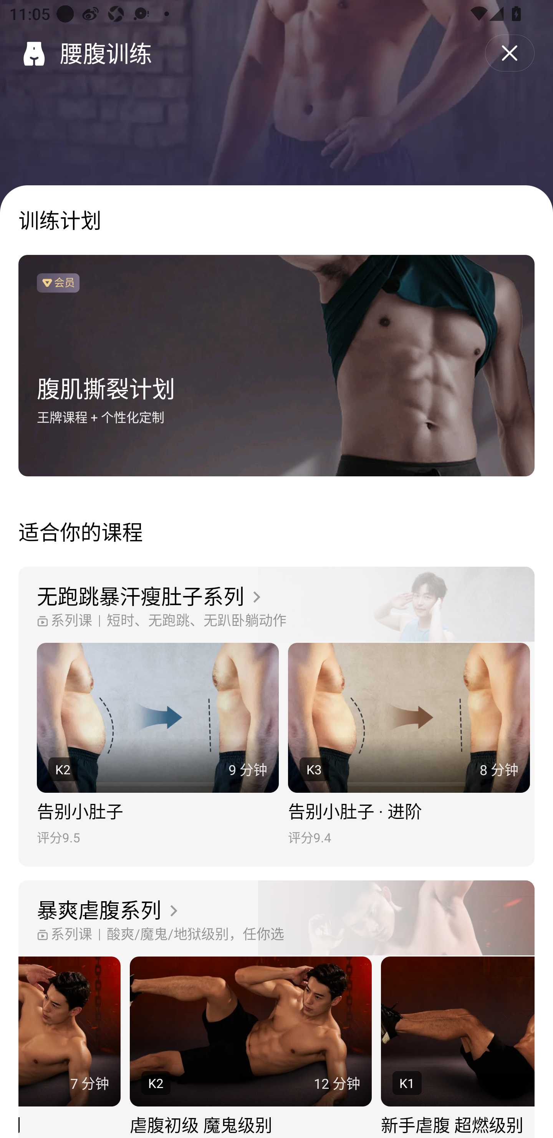  What do you see at coordinates (250, 1047) in the screenshot?
I see `K2 12 分钟 虐腹初级 魔鬼级别` at bounding box center [250, 1047].